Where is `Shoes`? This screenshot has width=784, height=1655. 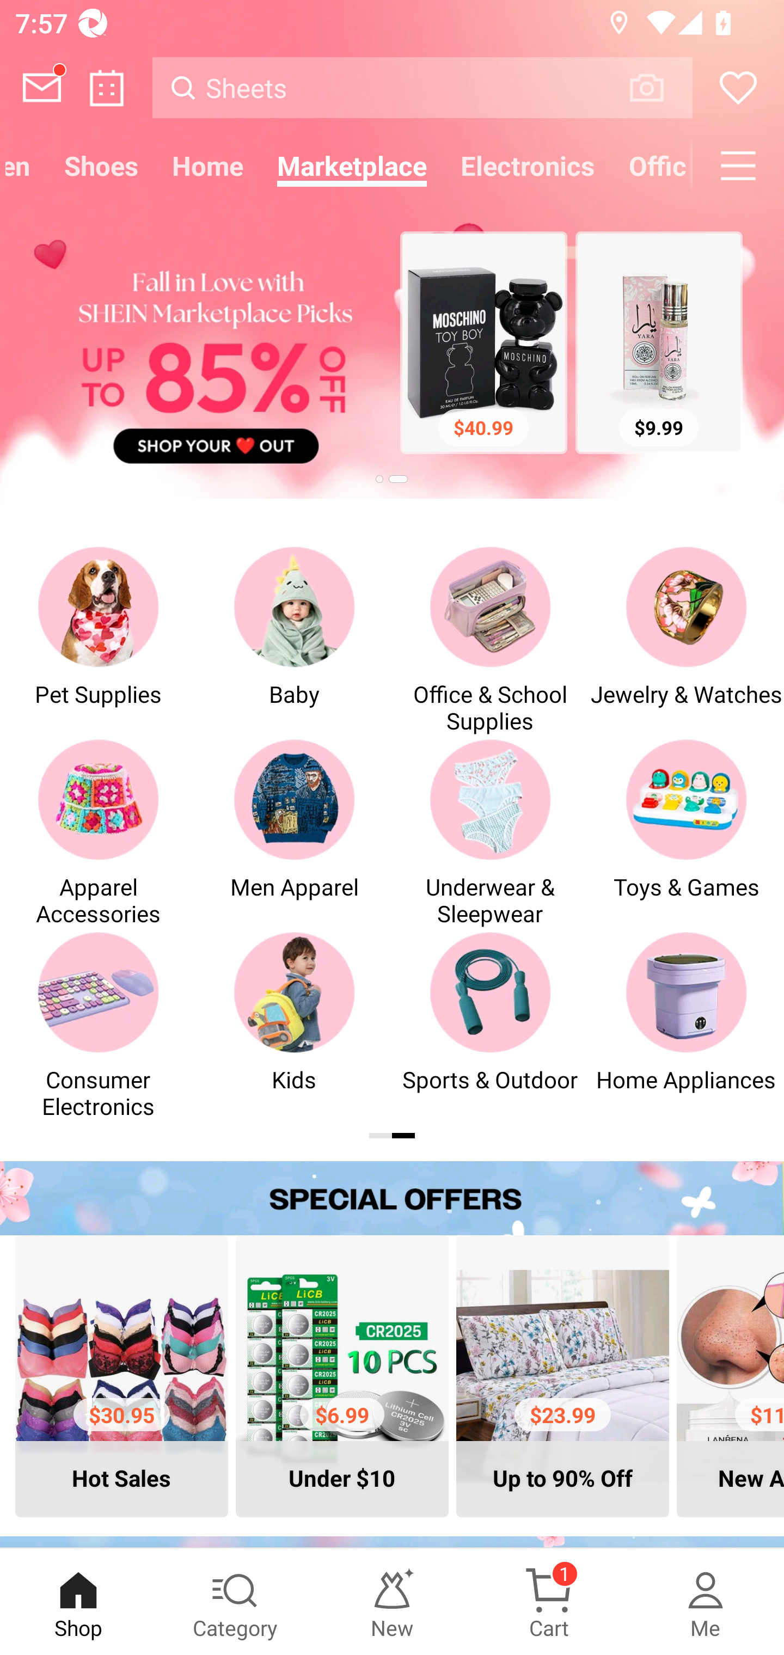
Shoes is located at coordinates (101, 165).